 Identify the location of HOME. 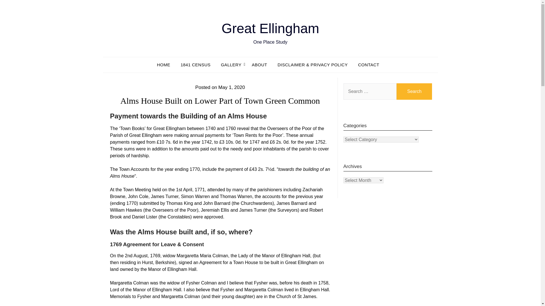
(166, 65).